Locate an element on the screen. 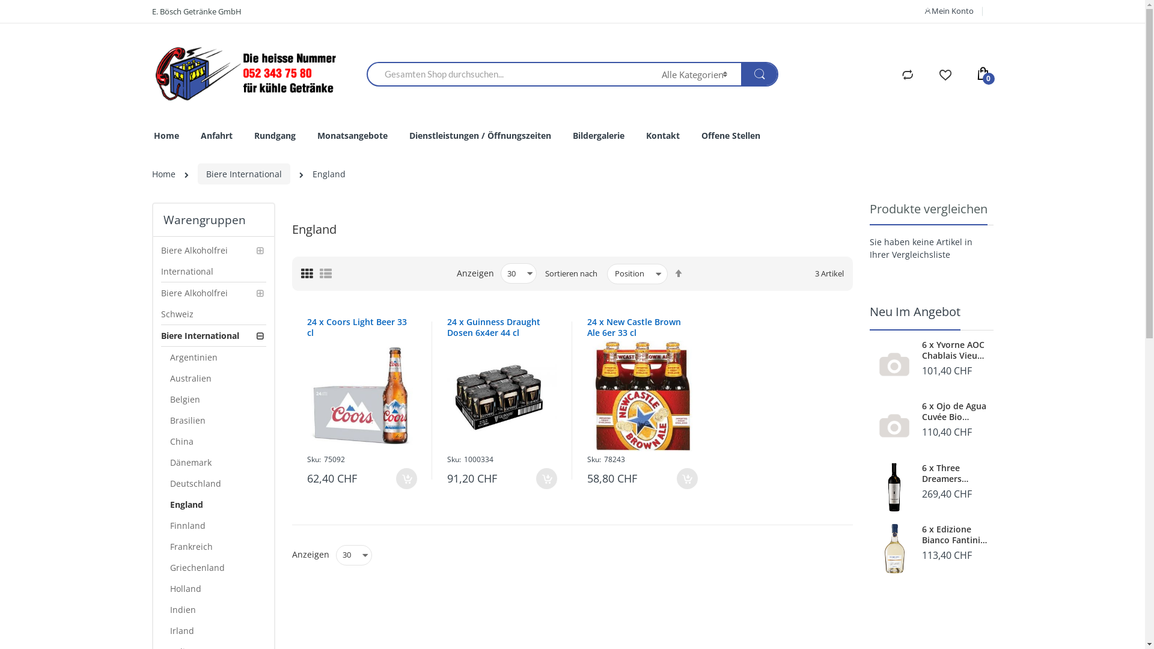  In den Warenkorb is located at coordinates (547, 478).